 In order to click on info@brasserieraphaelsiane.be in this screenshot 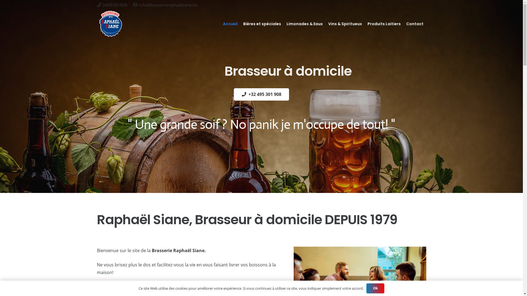, I will do `click(165, 5)`.